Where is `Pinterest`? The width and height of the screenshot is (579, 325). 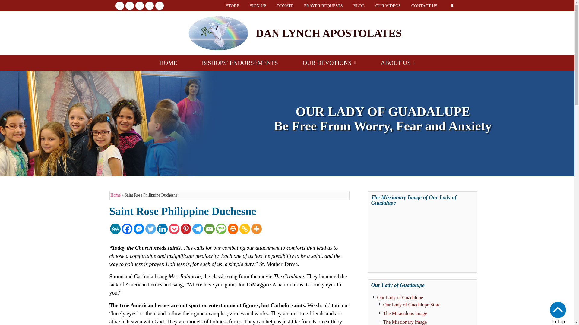
Pinterest is located at coordinates (185, 229).